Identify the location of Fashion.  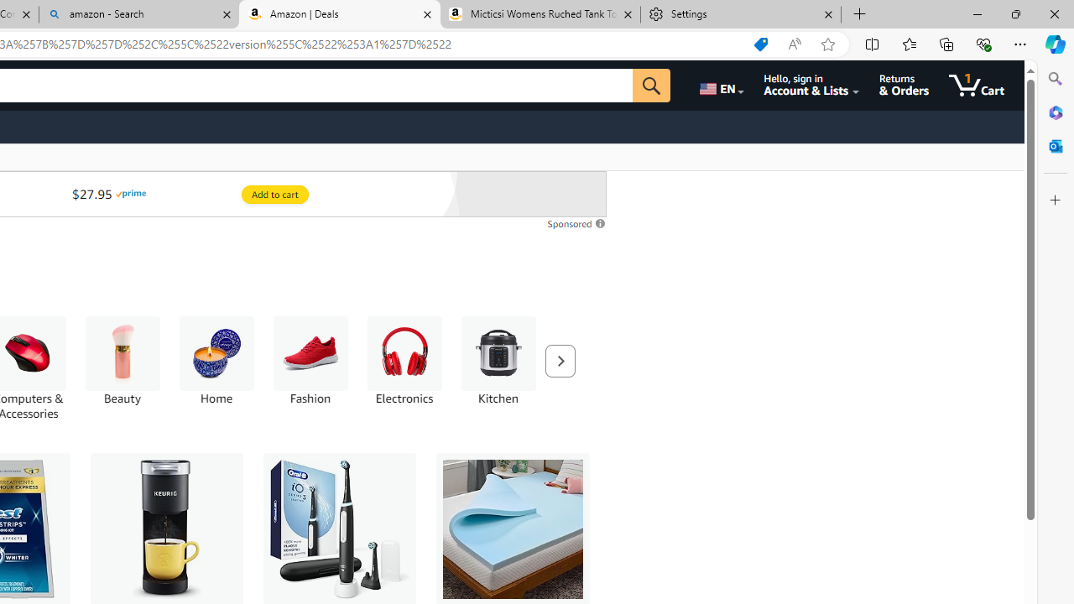
(310, 353).